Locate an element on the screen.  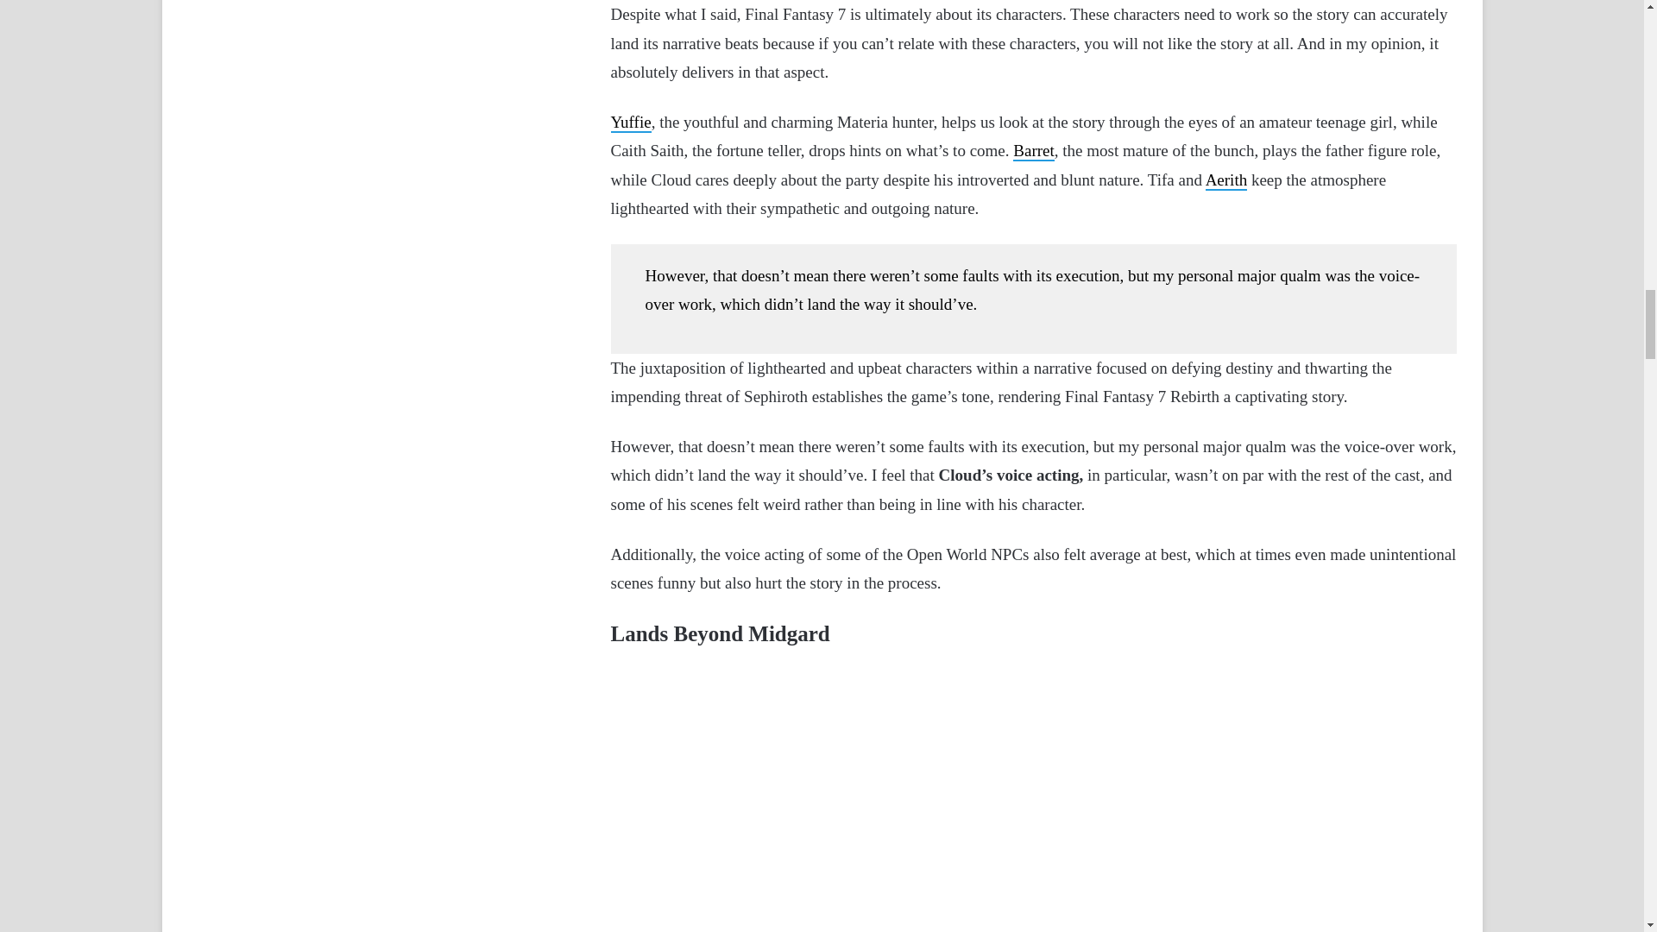
Aerith is located at coordinates (1226, 180).